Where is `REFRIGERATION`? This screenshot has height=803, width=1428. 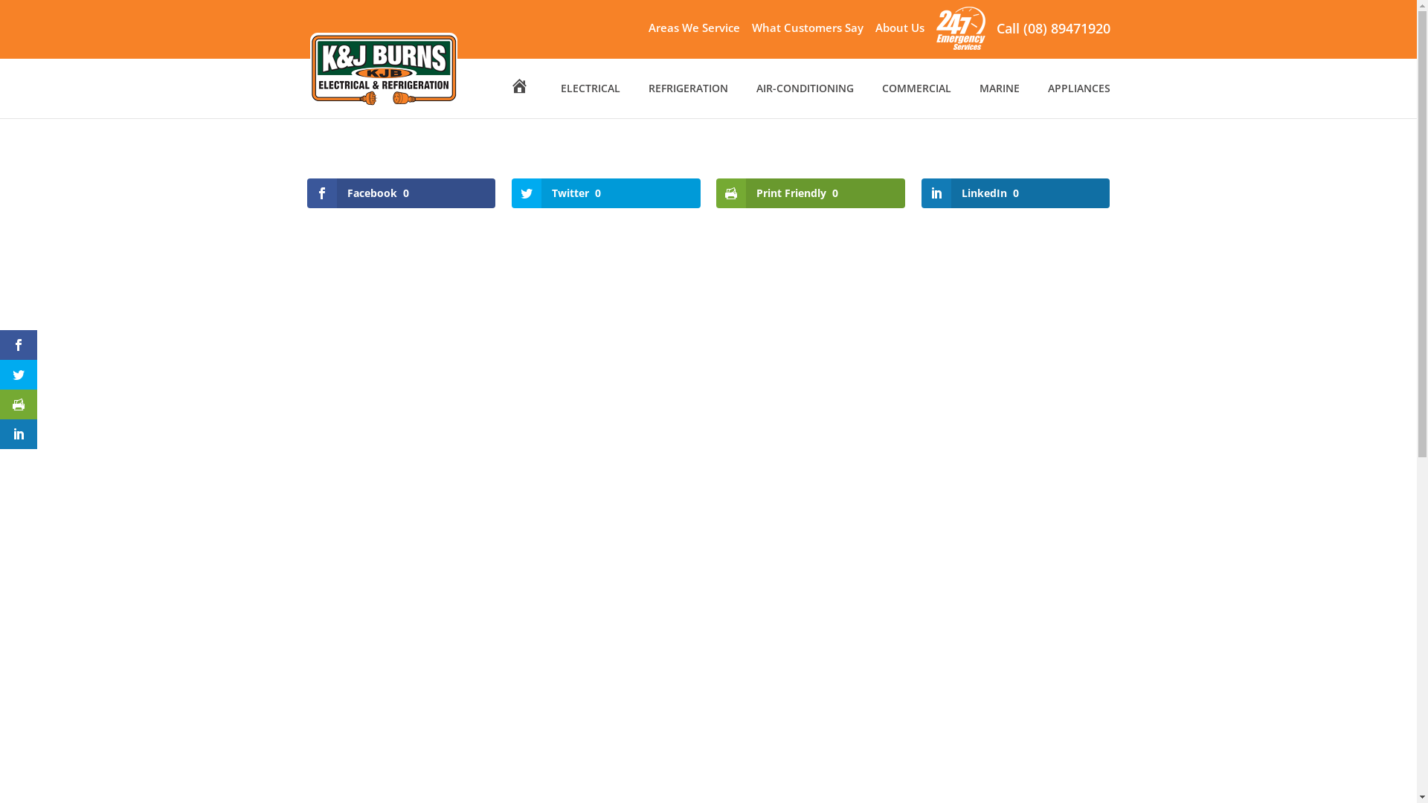
REFRIGERATION is located at coordinates (689, 101).